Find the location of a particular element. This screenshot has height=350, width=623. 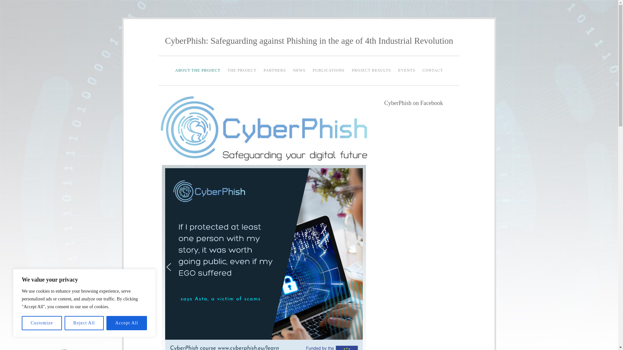

PUBLICATIONS is located at coordinates (328, 70).